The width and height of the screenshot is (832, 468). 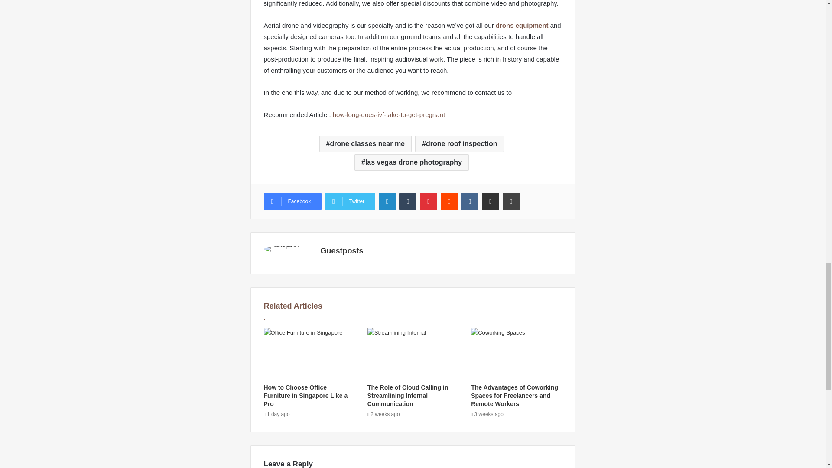 I want to click on Tumblr, so click(x=408, y=201).